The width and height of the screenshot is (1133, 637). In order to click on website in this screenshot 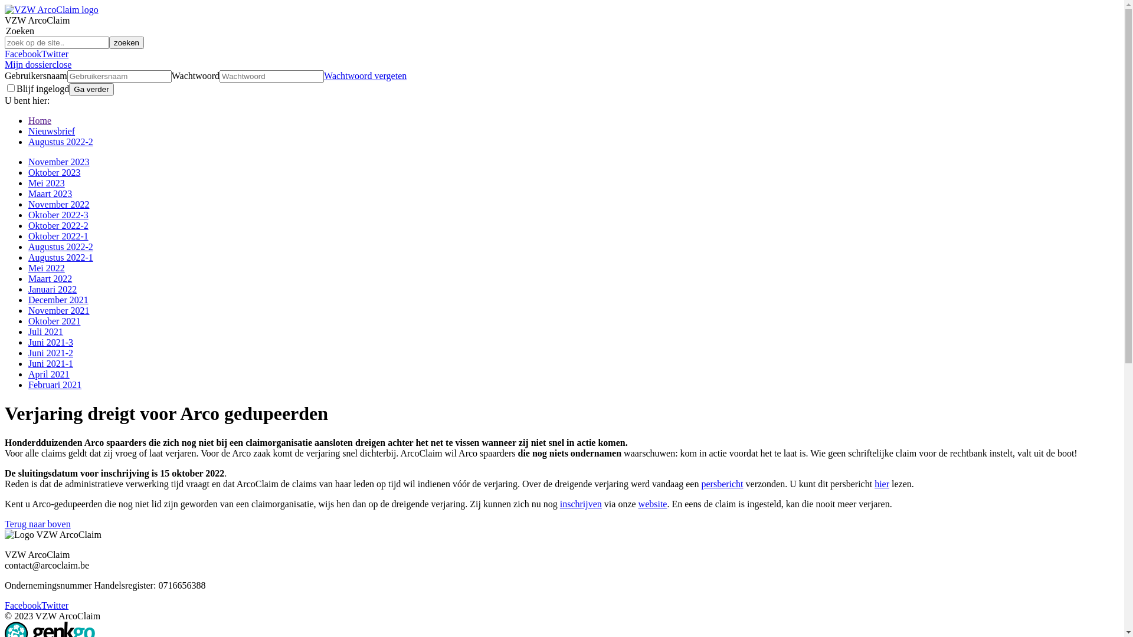, I will do `click(653, 504)`.